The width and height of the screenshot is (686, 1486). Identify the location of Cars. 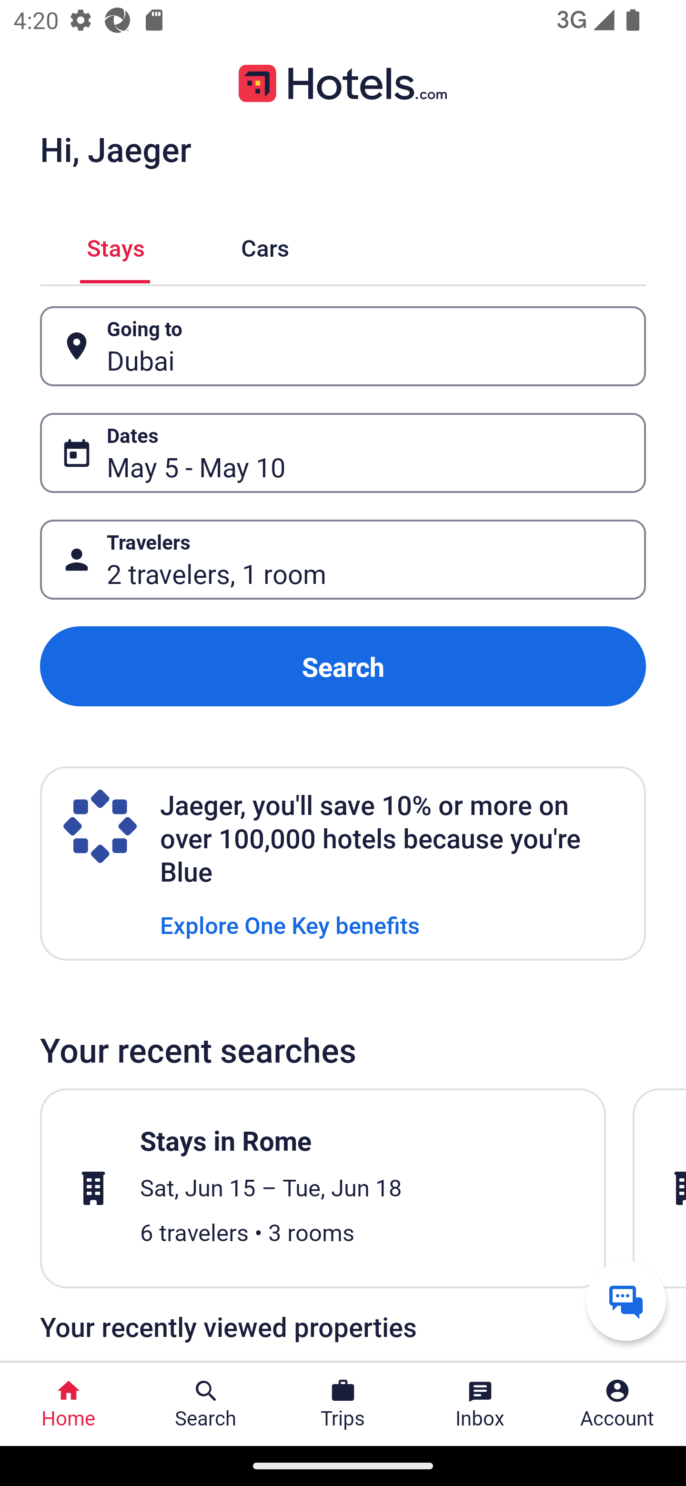
(265, 246).